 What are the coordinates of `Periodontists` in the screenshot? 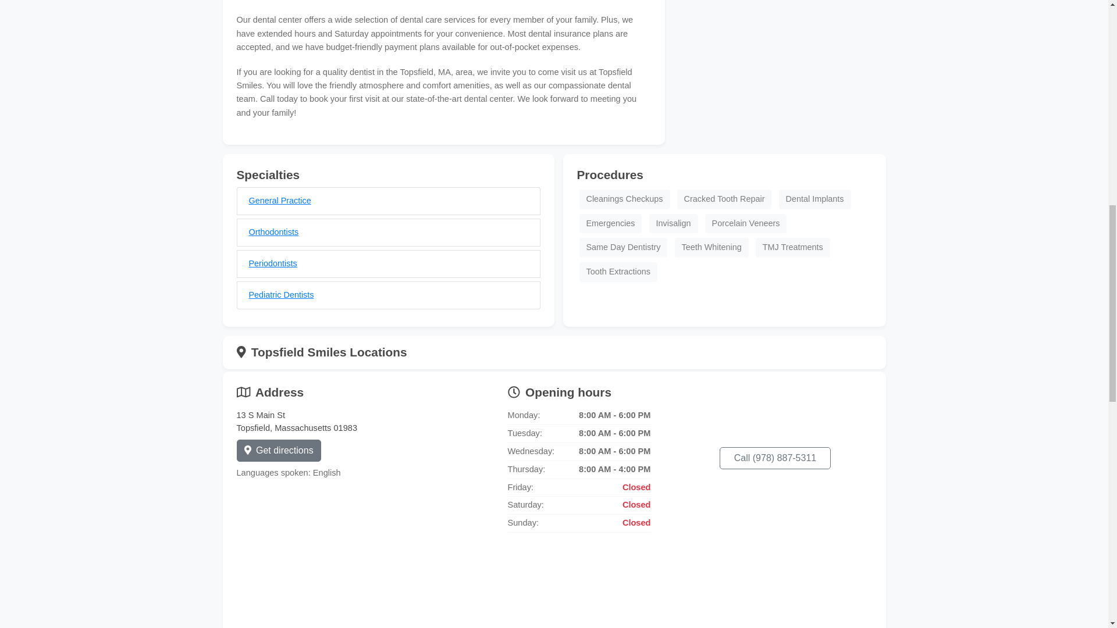 It's located at (273, 263).